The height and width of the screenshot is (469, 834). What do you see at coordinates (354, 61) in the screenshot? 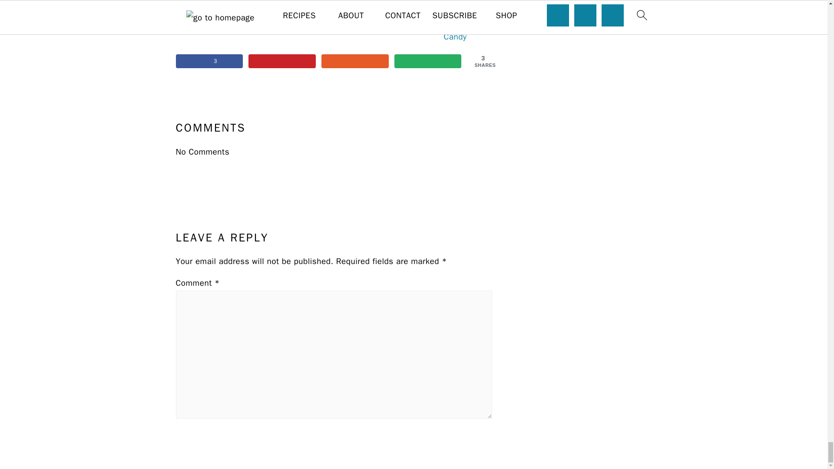
I see `Share on Yummly` at bounding box center [354, 61].